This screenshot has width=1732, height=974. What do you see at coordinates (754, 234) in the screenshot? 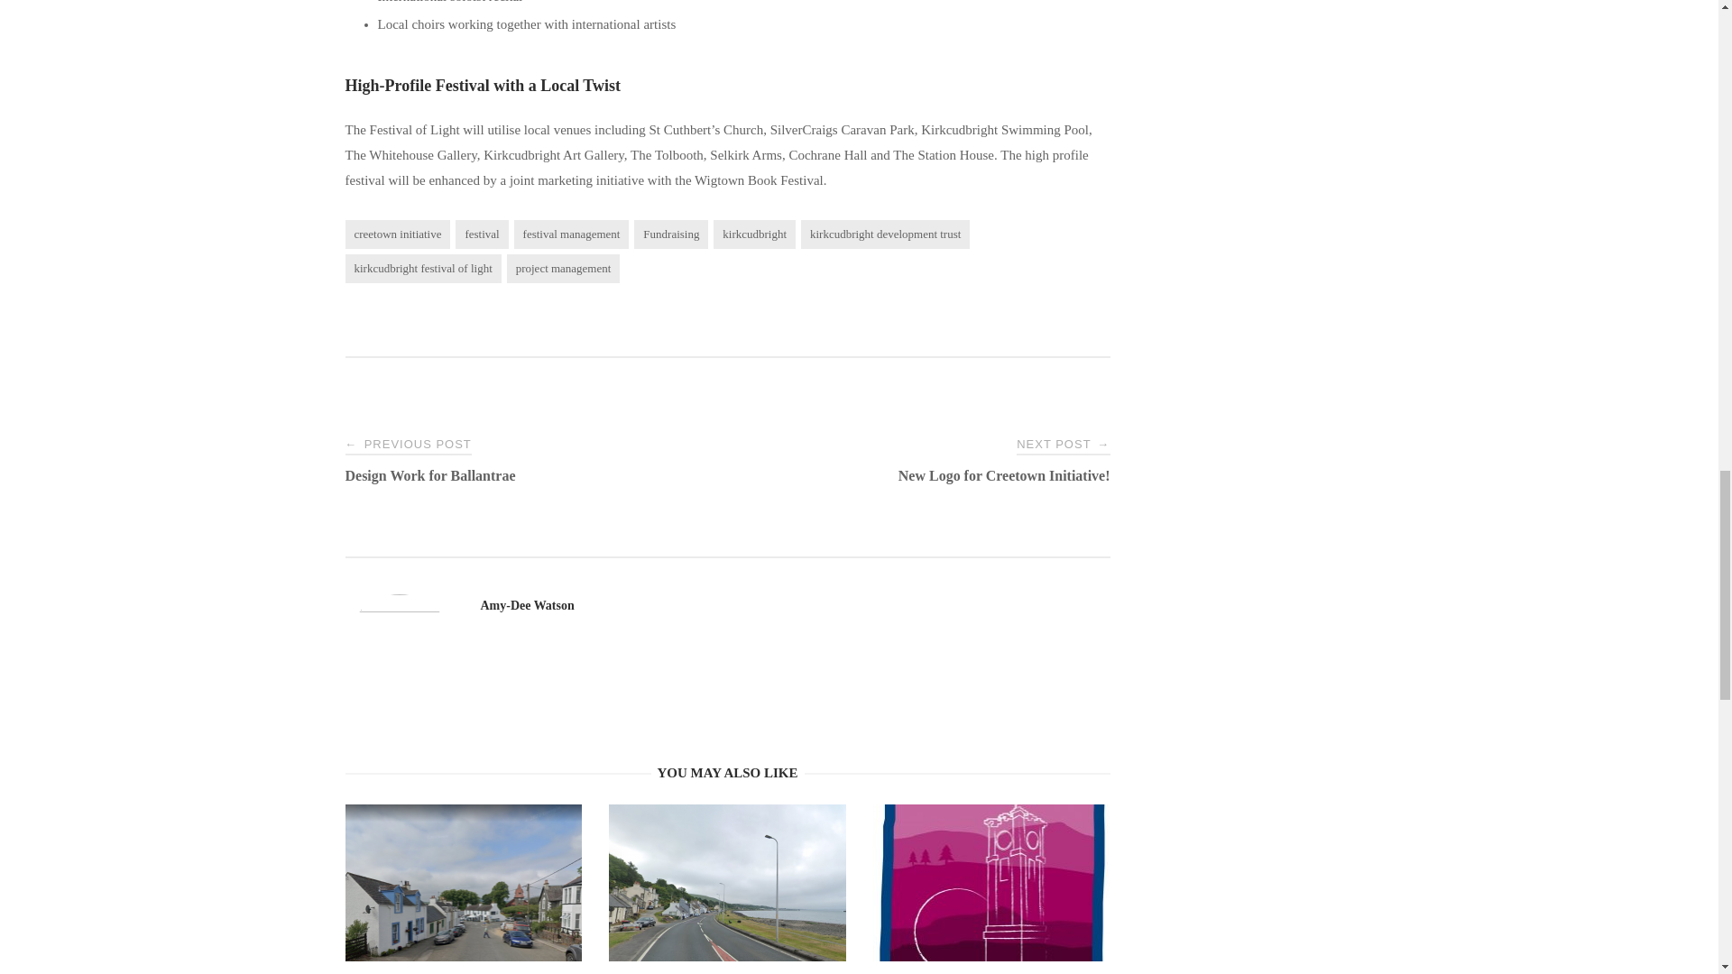
I see `kirkcudbright` at bounding box center [754, 234].